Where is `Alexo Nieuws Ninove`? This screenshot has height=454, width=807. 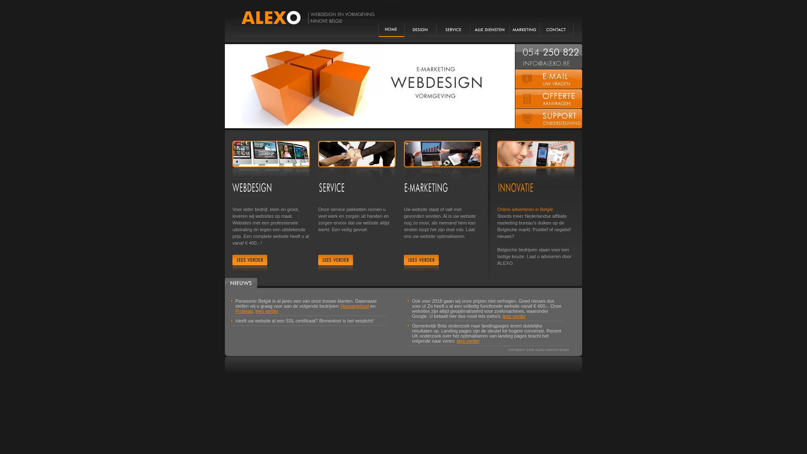
Alexo Nieuws Ninove is located at coordinates (241, 283).